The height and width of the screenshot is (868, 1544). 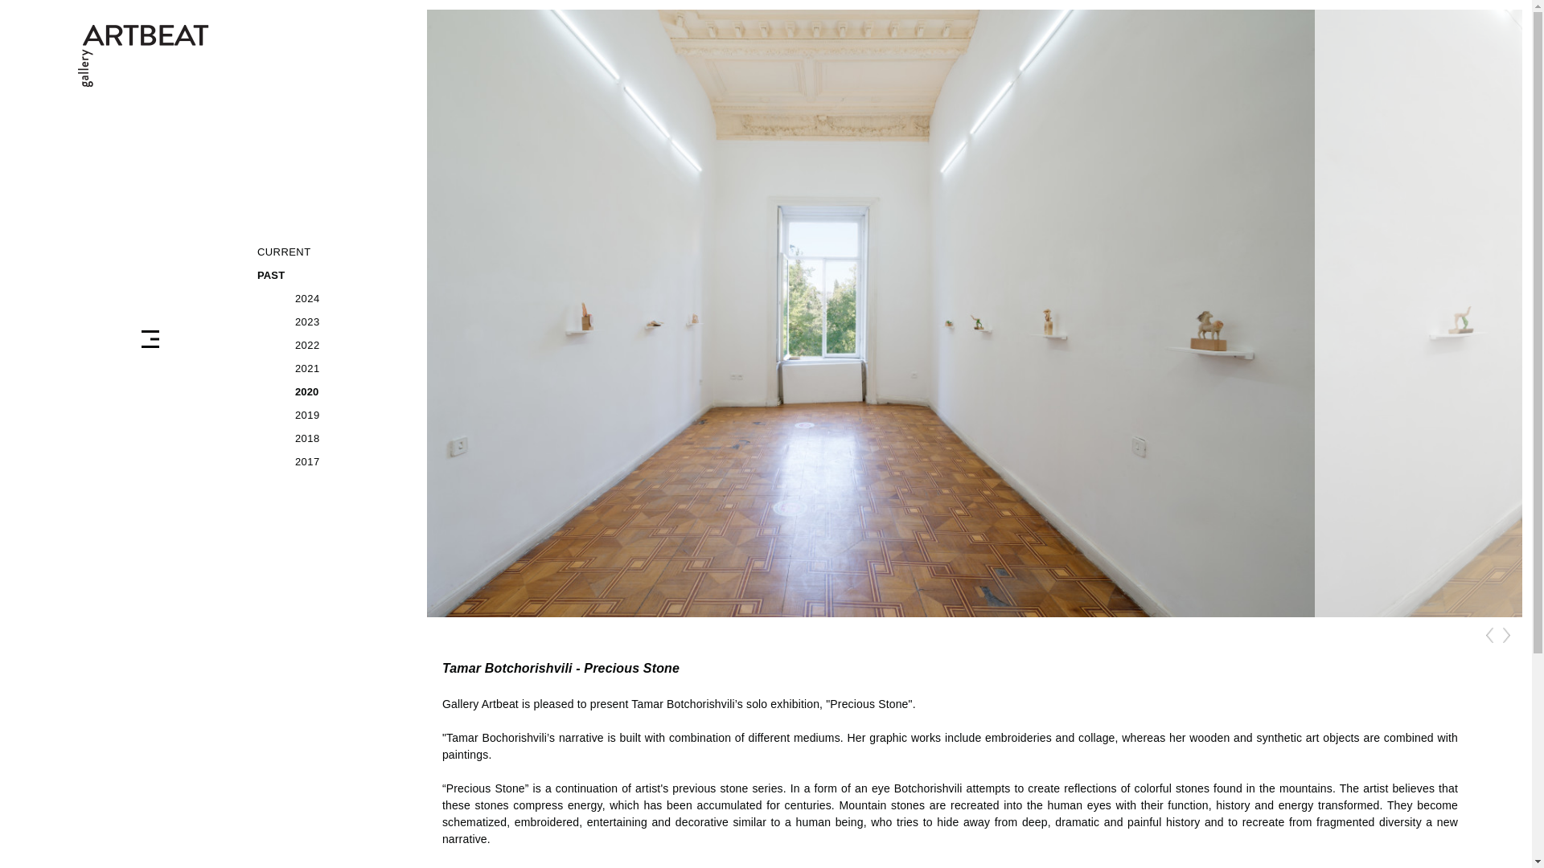 I want to click on CURRENT, so click(x=330, y=252).